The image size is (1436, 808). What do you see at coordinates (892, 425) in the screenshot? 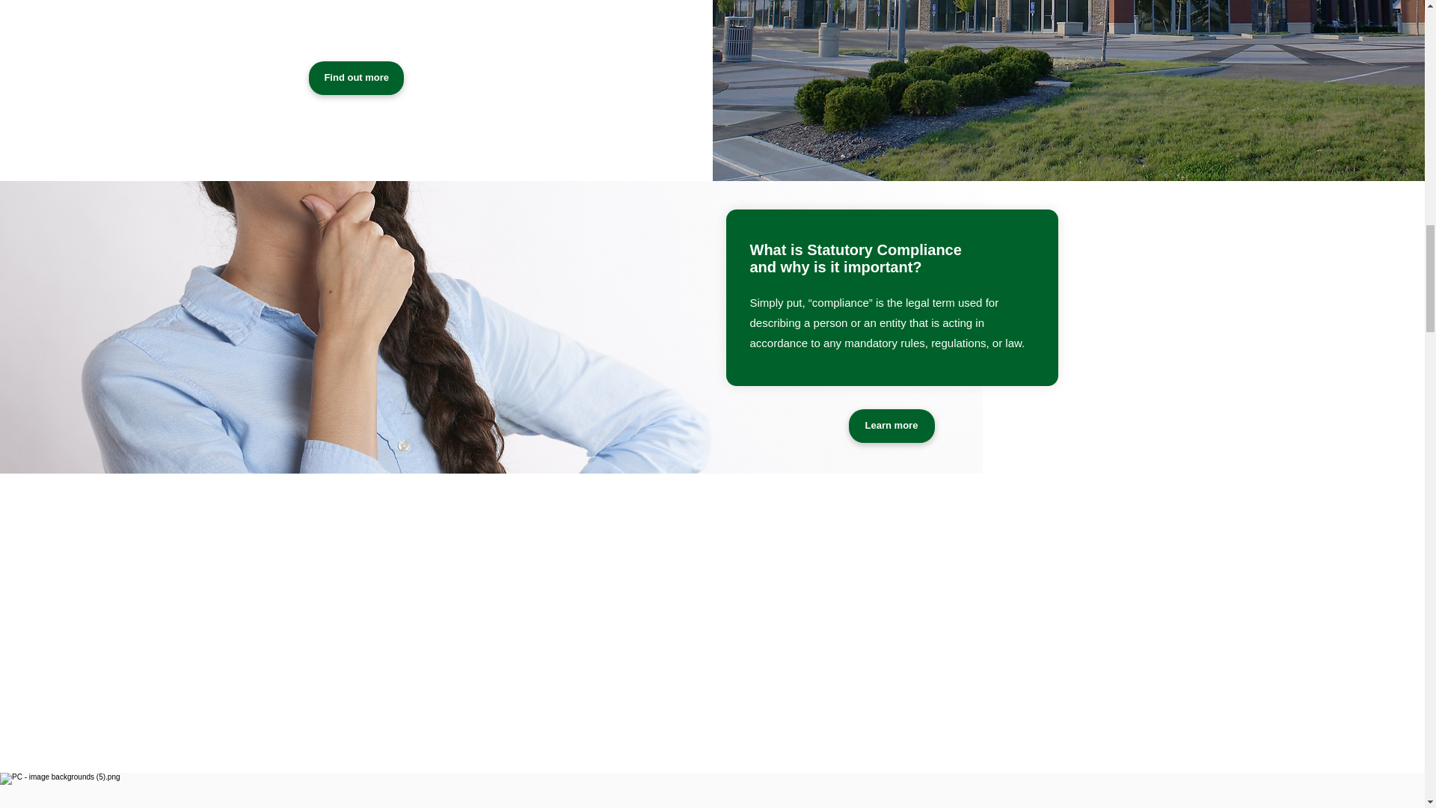
I see `Learn more` at bounding box center [892, 425].